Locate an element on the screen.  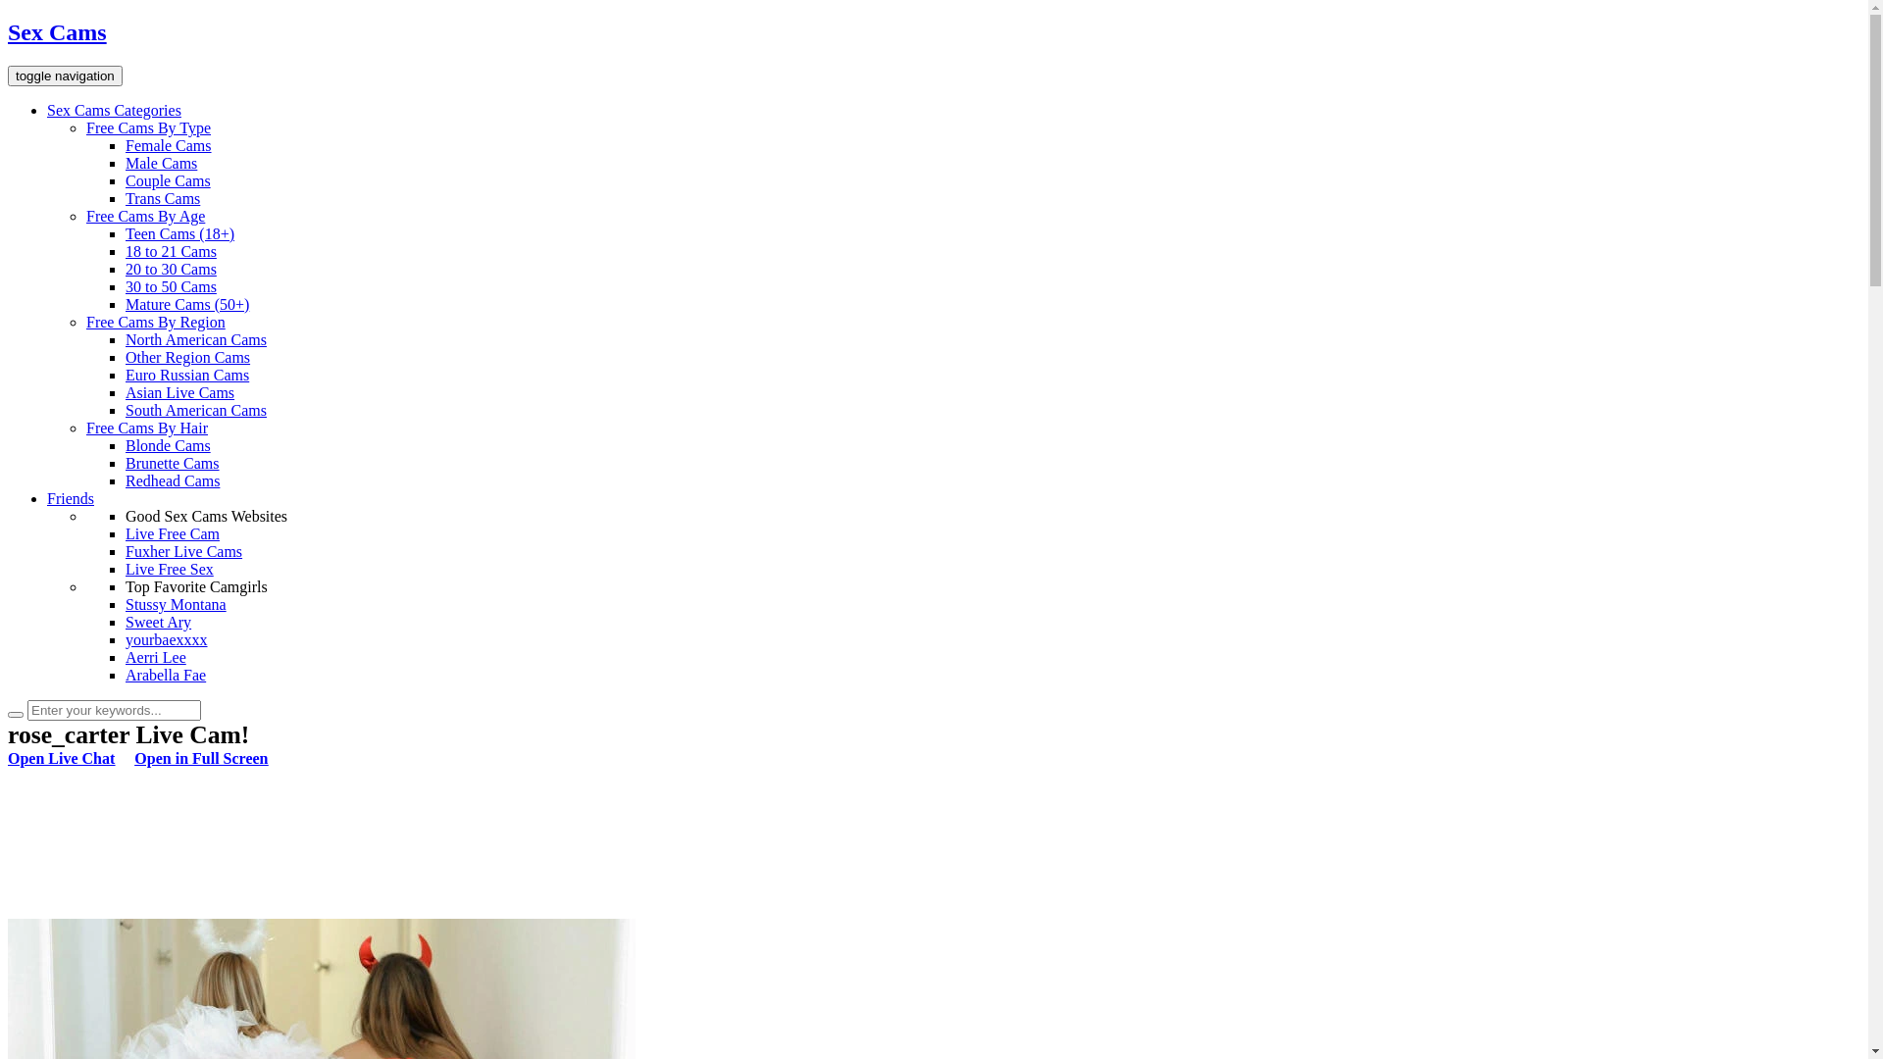
Sex Cams is located at coordinates (934, 33).